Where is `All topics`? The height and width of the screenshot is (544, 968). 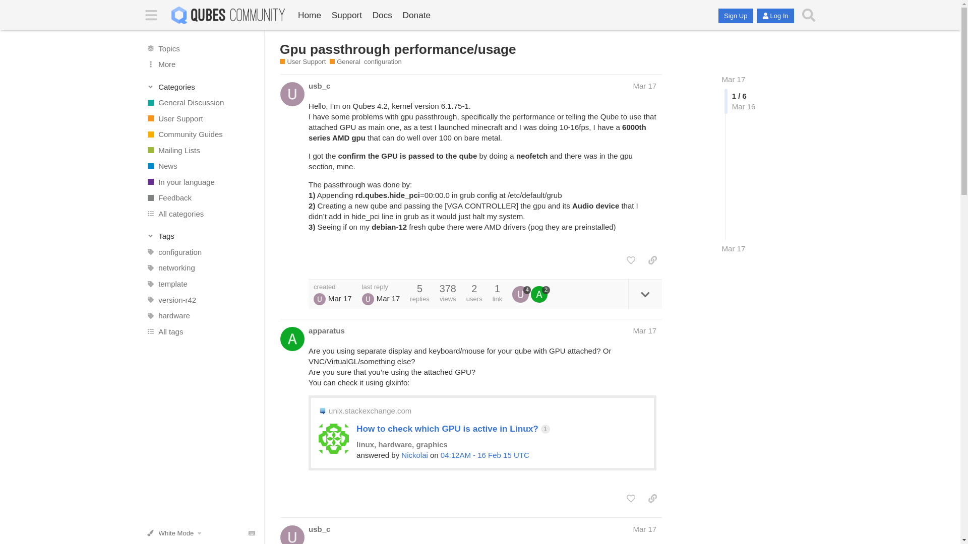 All topics is located at coordinates (200, 48).